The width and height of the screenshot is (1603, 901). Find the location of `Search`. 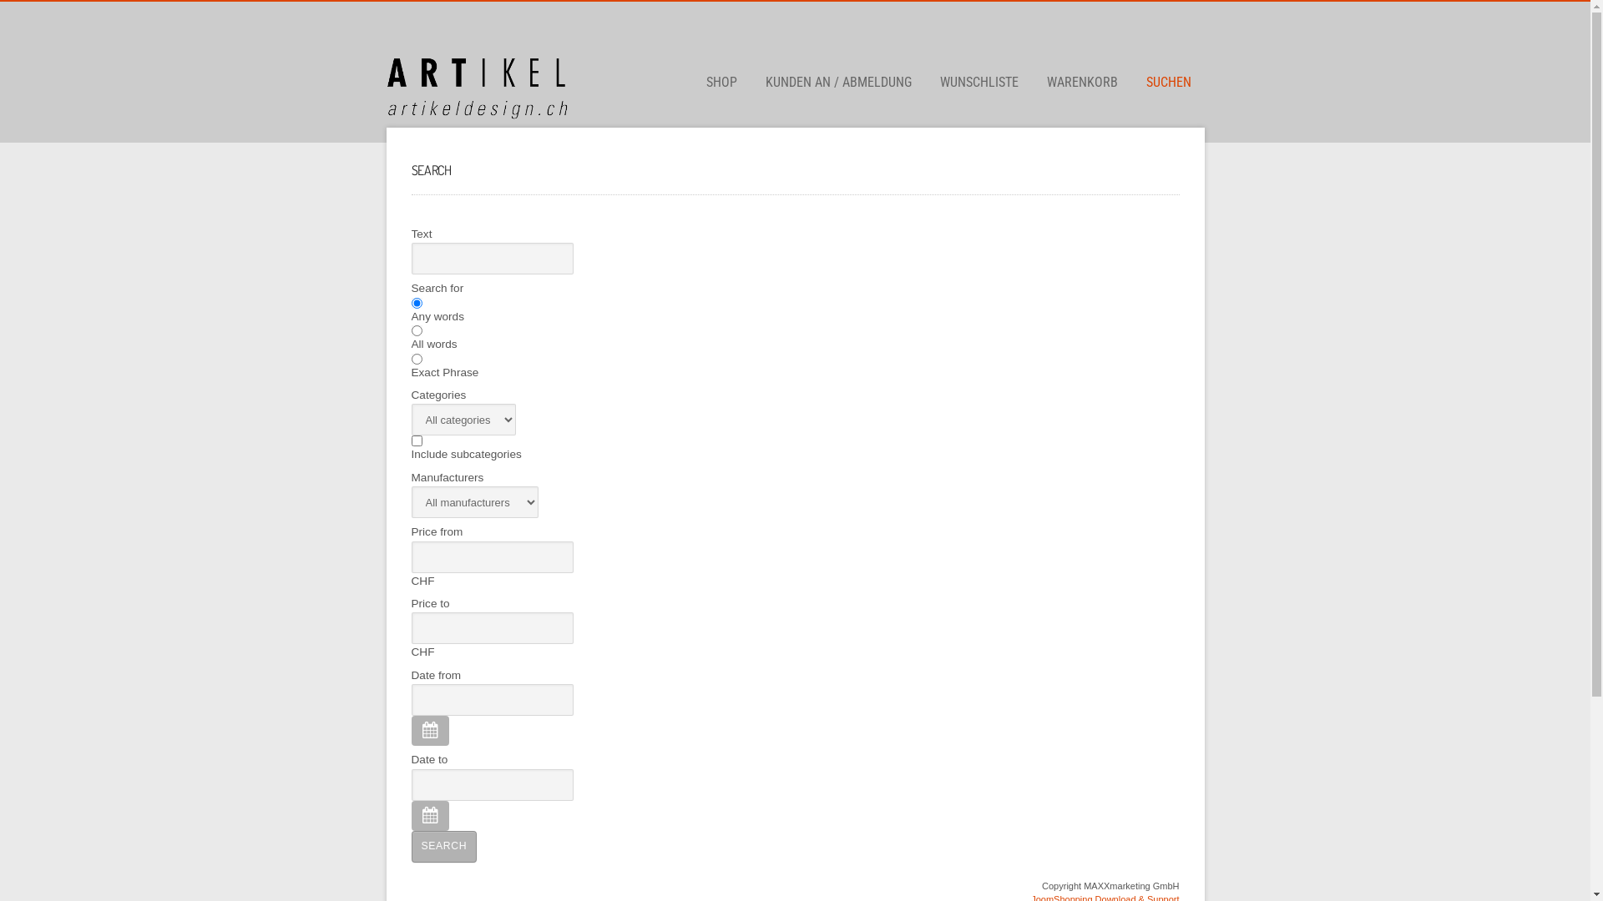

Search is located at coordinates (443, 847).